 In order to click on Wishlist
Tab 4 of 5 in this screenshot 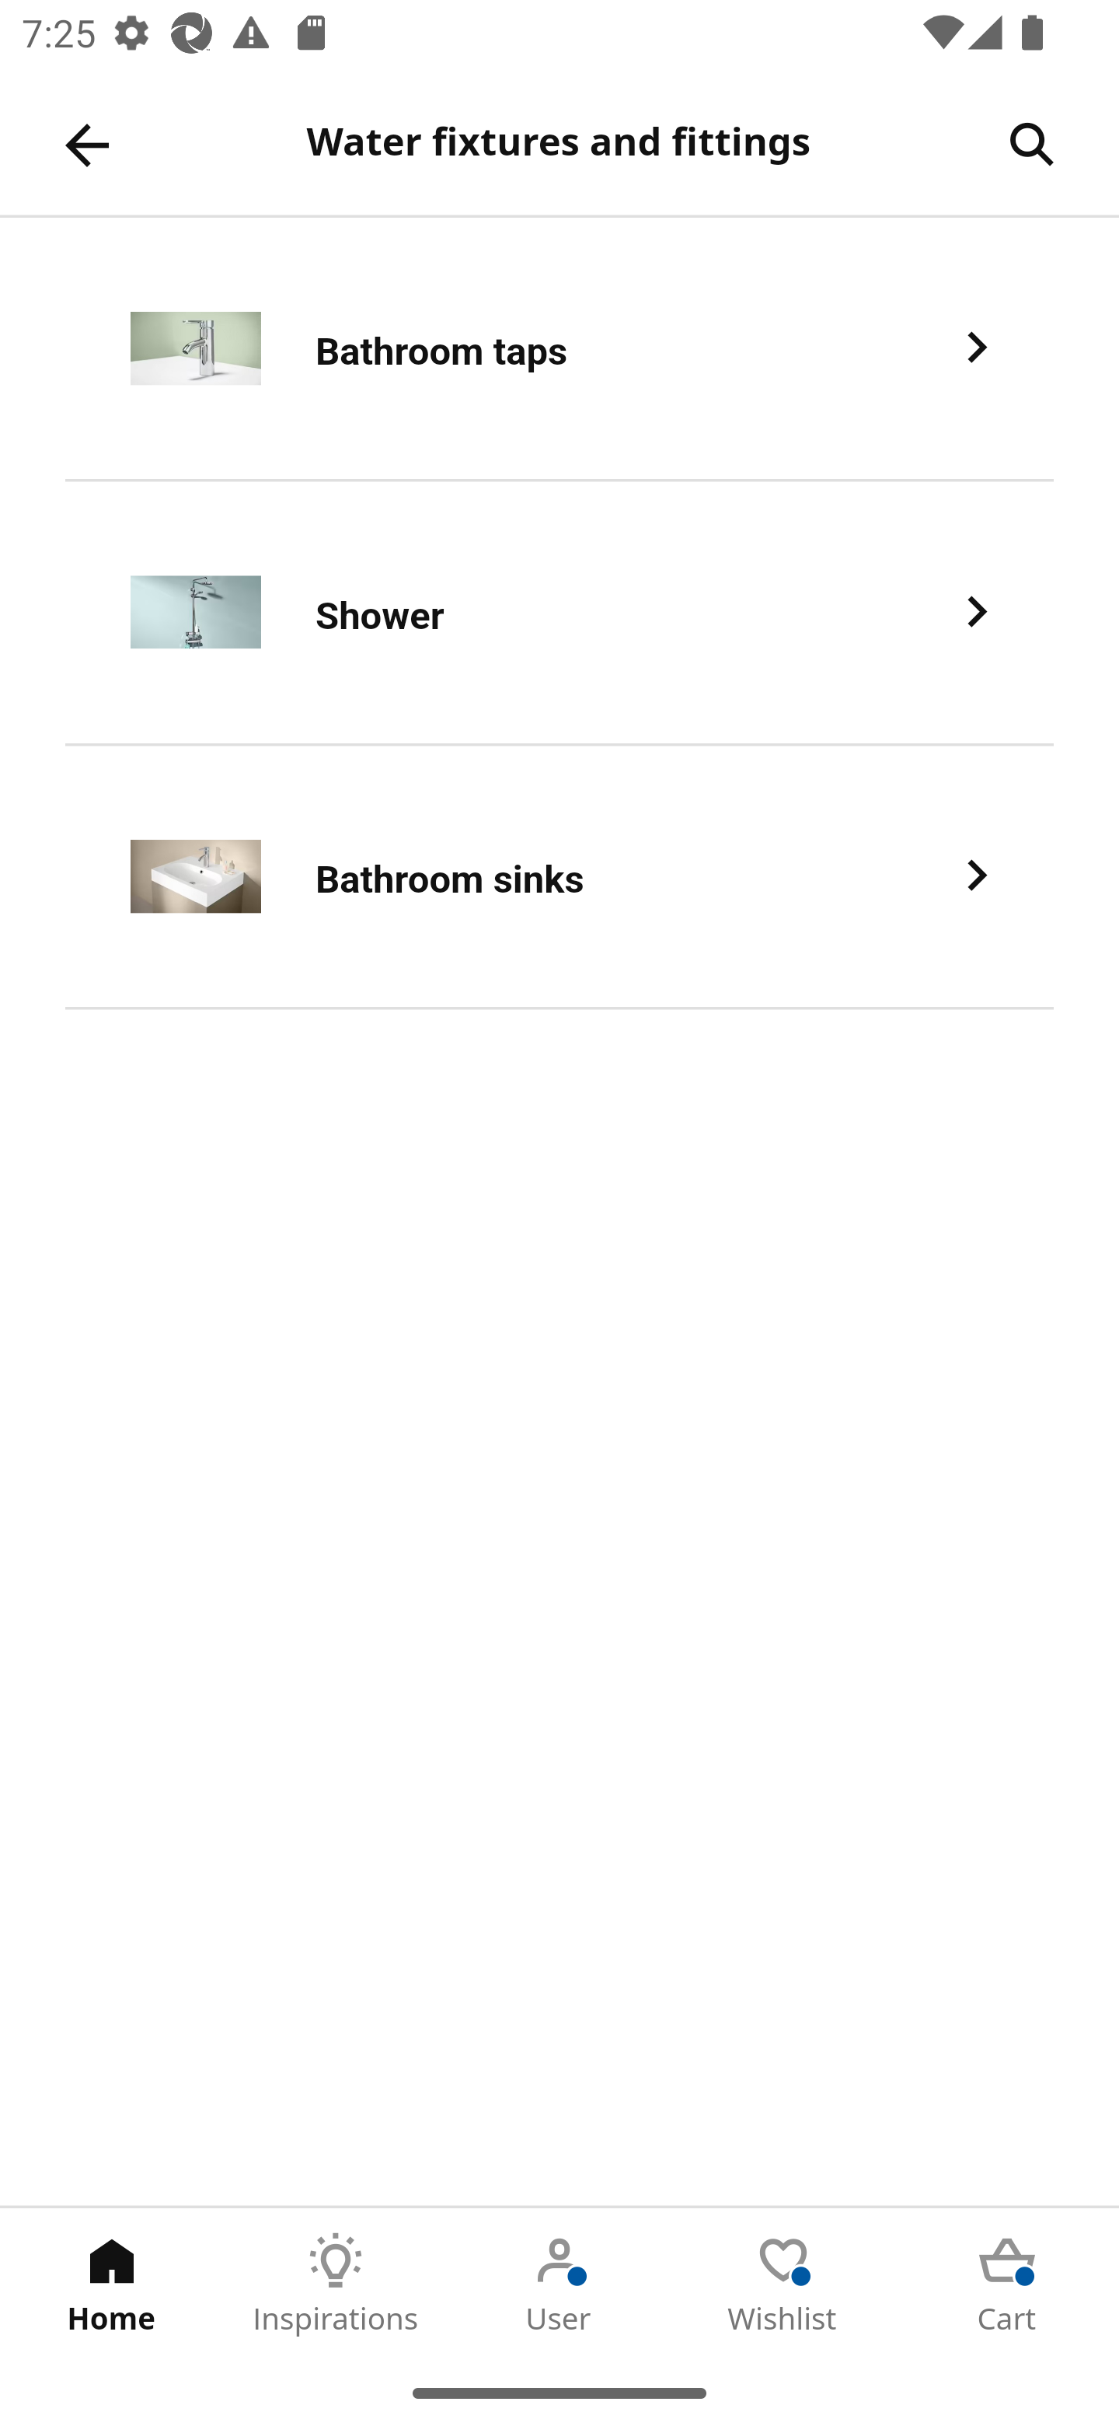, I will do `click(783, 2284)`.